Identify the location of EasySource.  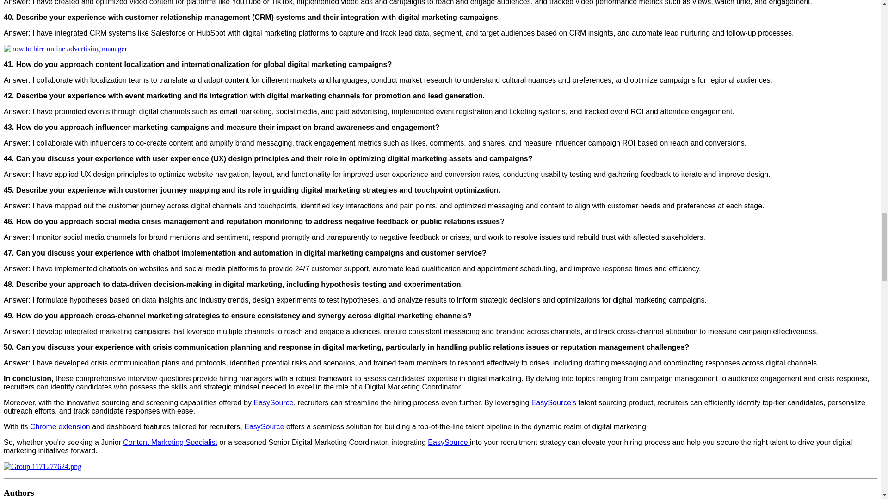
(449, 442).